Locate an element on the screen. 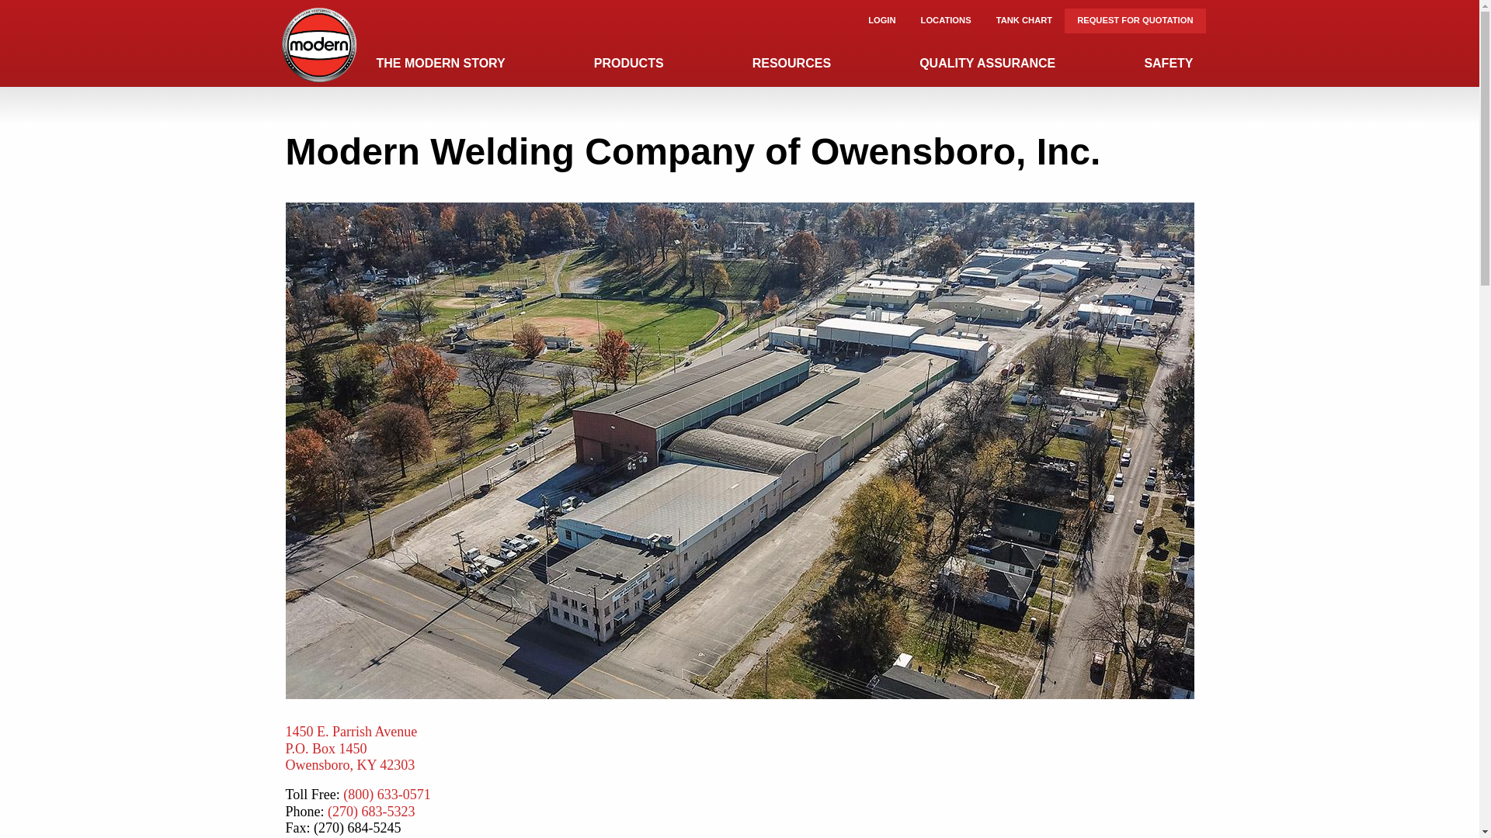  PRODUCTS is located at coordinates (351, 748).